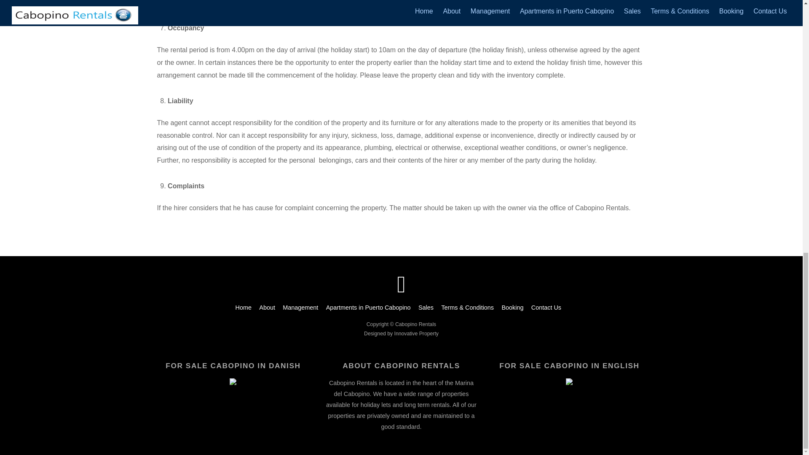 This screenshot has width=809, height=455. I want to click on Contact Us, so click(546, 308).